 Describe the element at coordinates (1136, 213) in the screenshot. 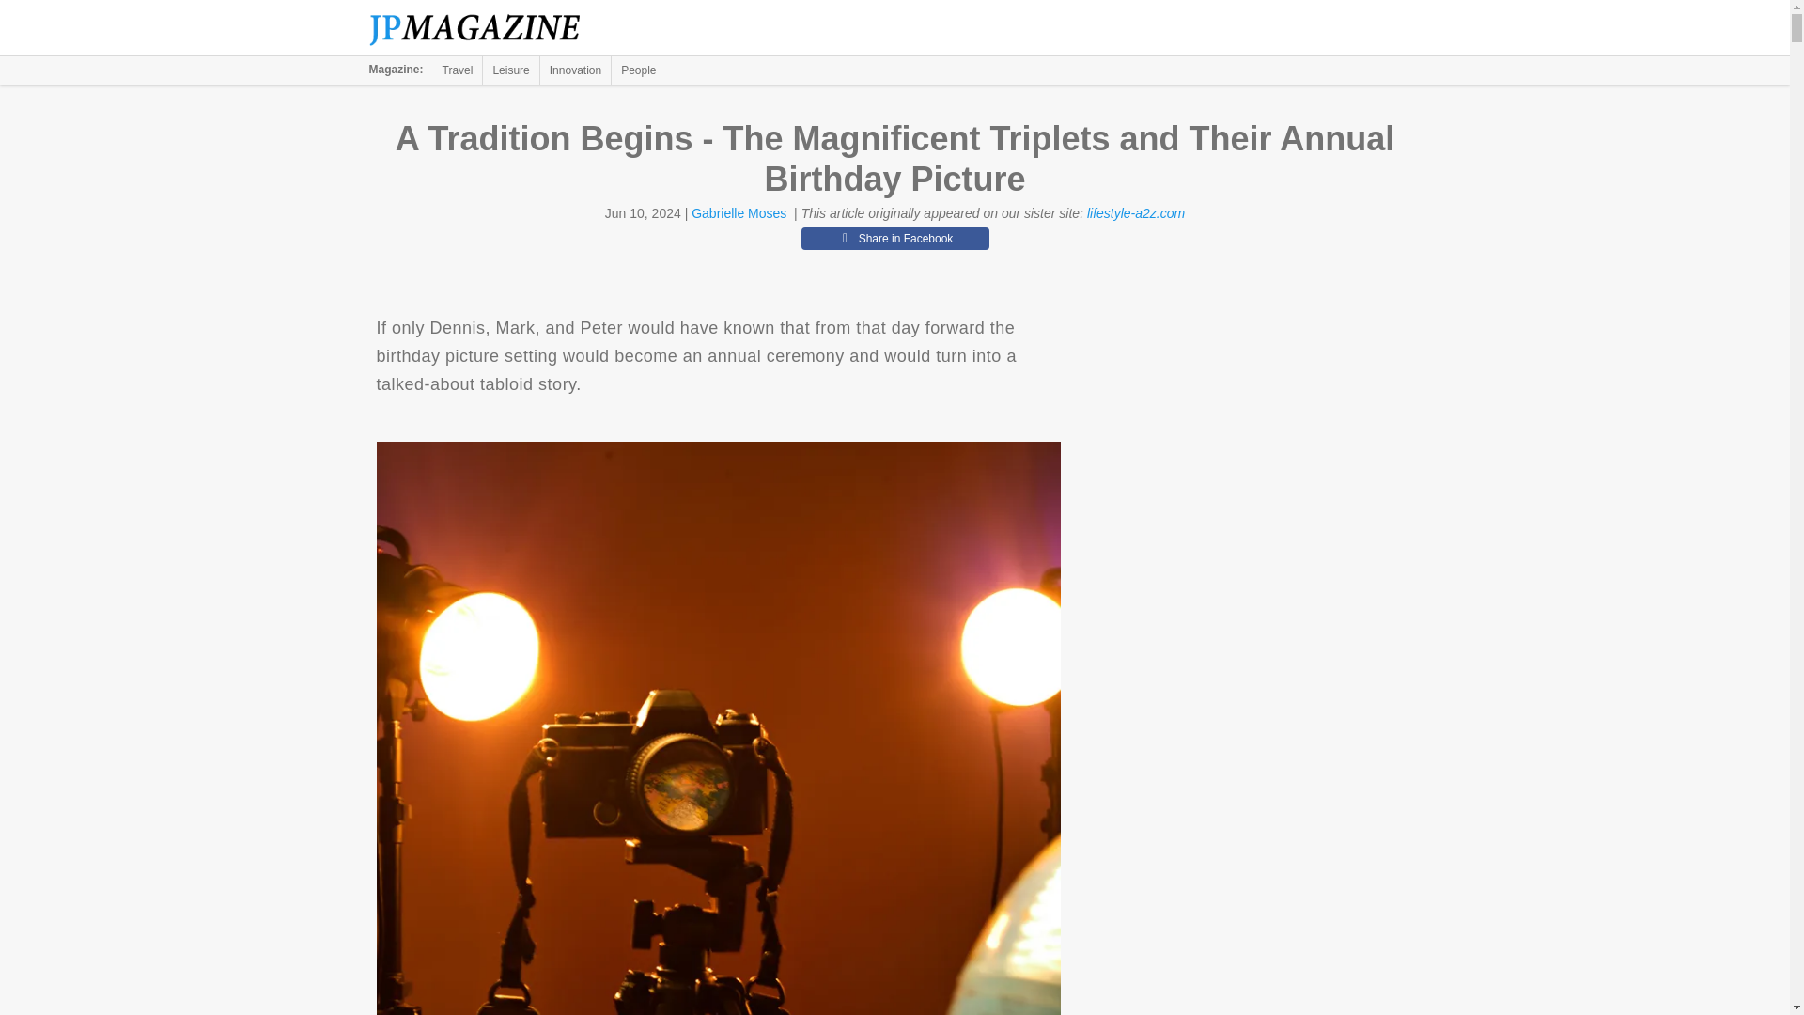

I see `lifestyle-a2z.com` at that location.